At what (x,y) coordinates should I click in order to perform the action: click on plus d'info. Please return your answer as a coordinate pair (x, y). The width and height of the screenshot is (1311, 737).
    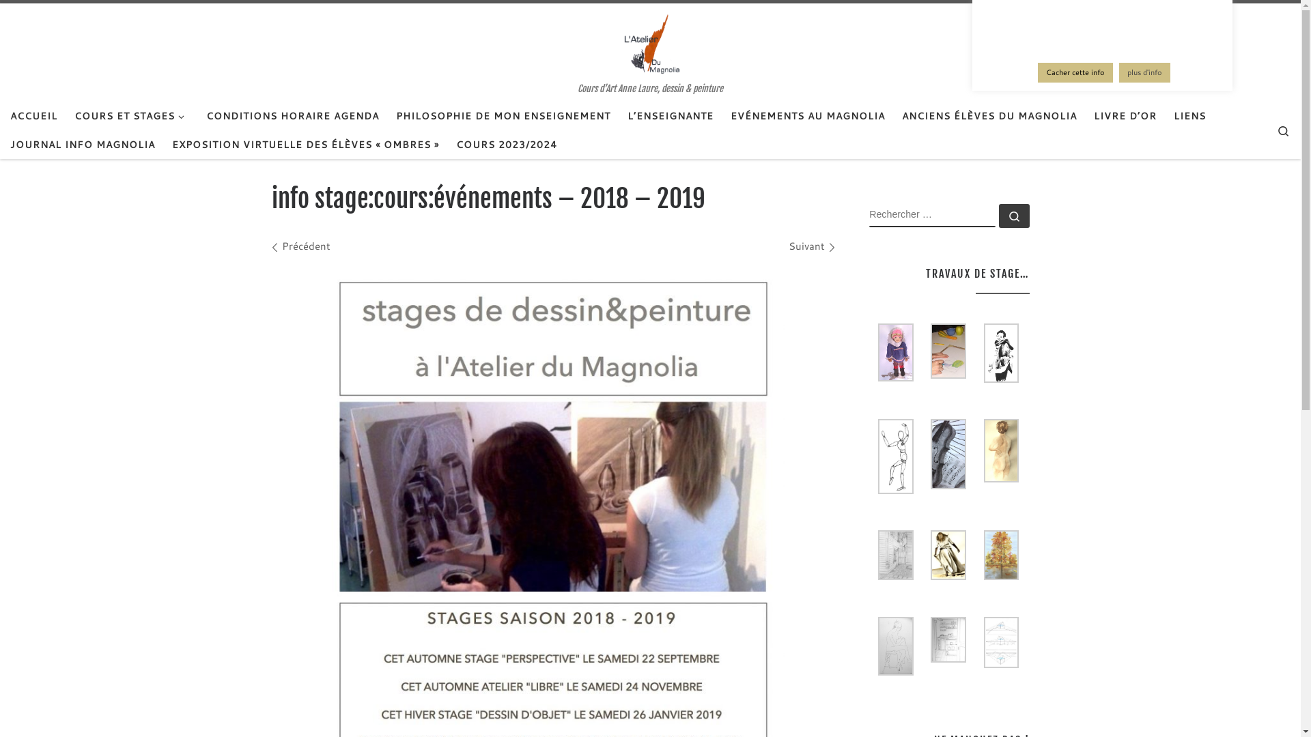
    Looking at the image, I should click on (1144, 72).